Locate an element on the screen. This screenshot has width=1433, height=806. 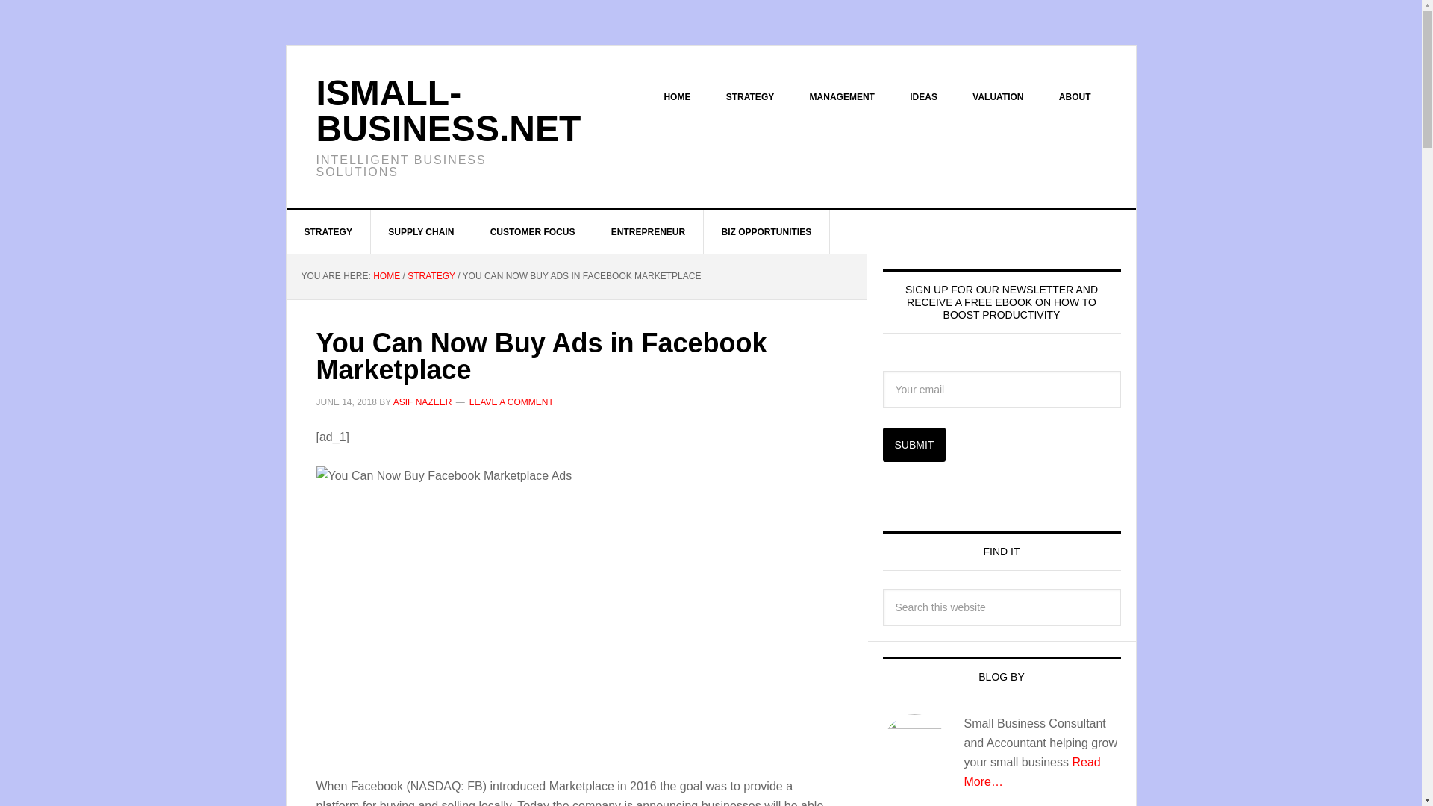
MANAGEMENT is located at coordinates (842, 97).